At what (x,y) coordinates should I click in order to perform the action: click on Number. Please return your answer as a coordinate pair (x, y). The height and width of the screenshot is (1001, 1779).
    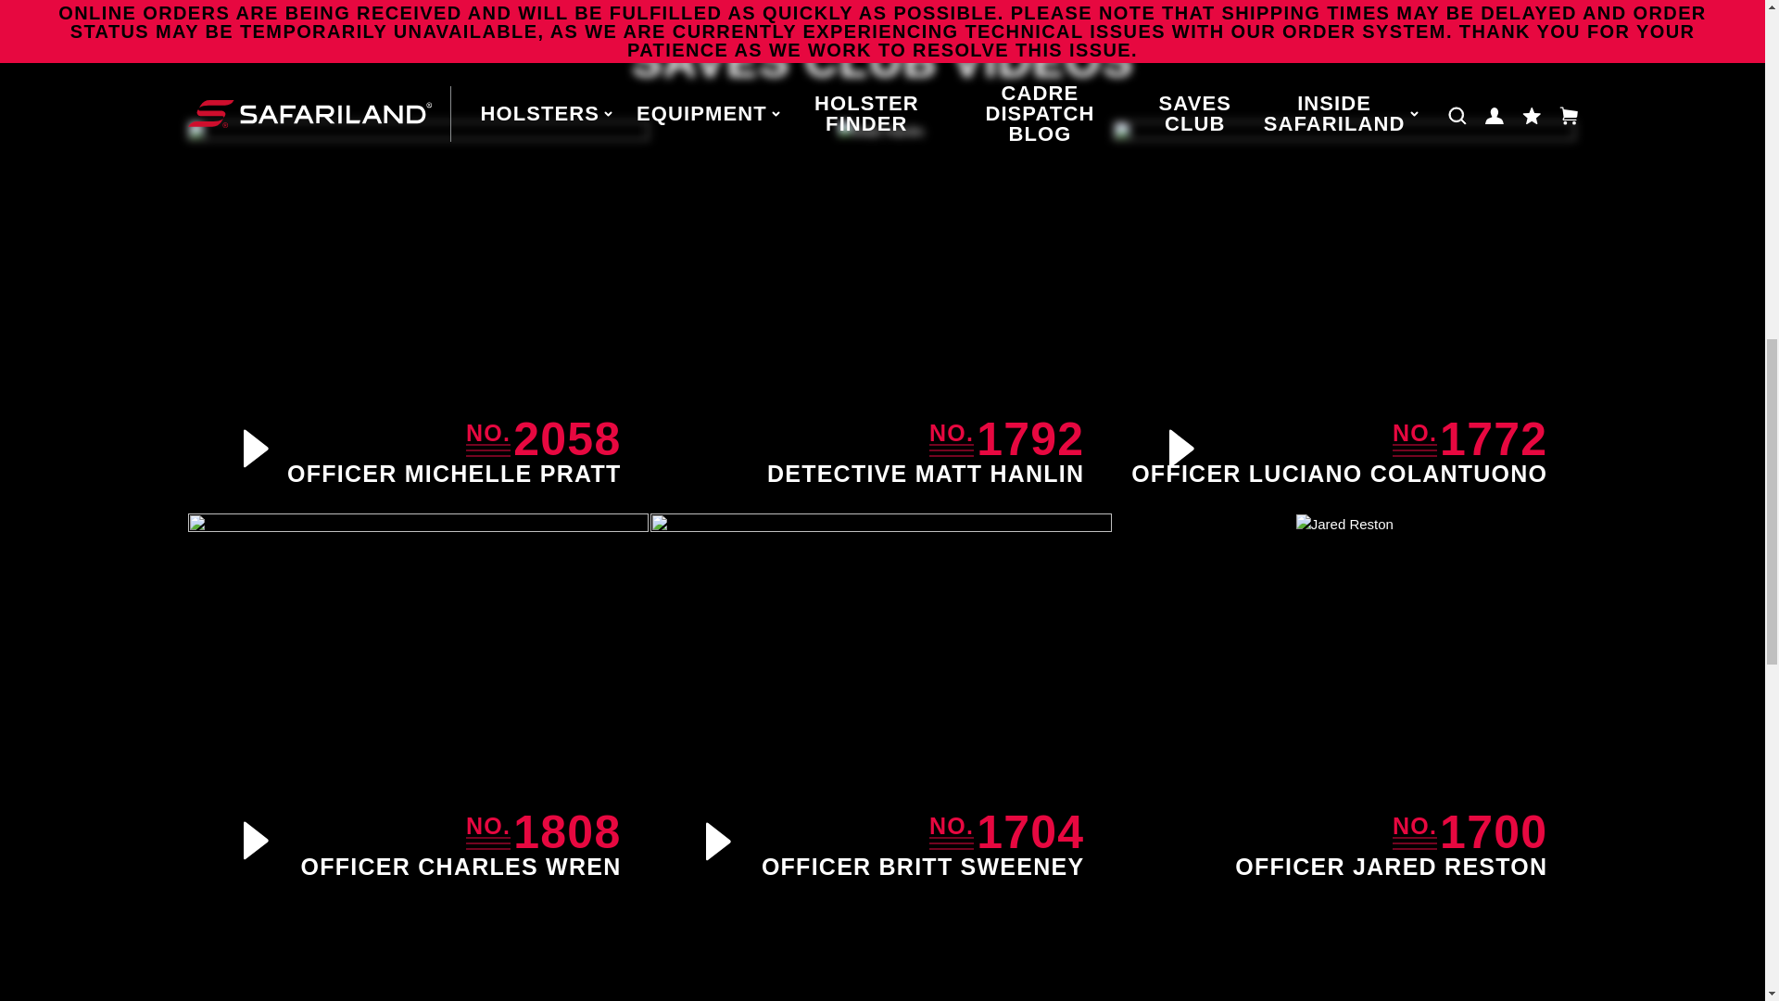
    Looking at the image, I should click on (951, 438).